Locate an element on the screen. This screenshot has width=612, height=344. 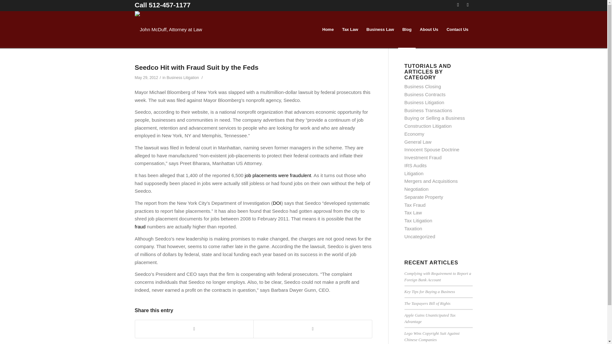
job placements were fraudulent is located at coordinates (278, 175).